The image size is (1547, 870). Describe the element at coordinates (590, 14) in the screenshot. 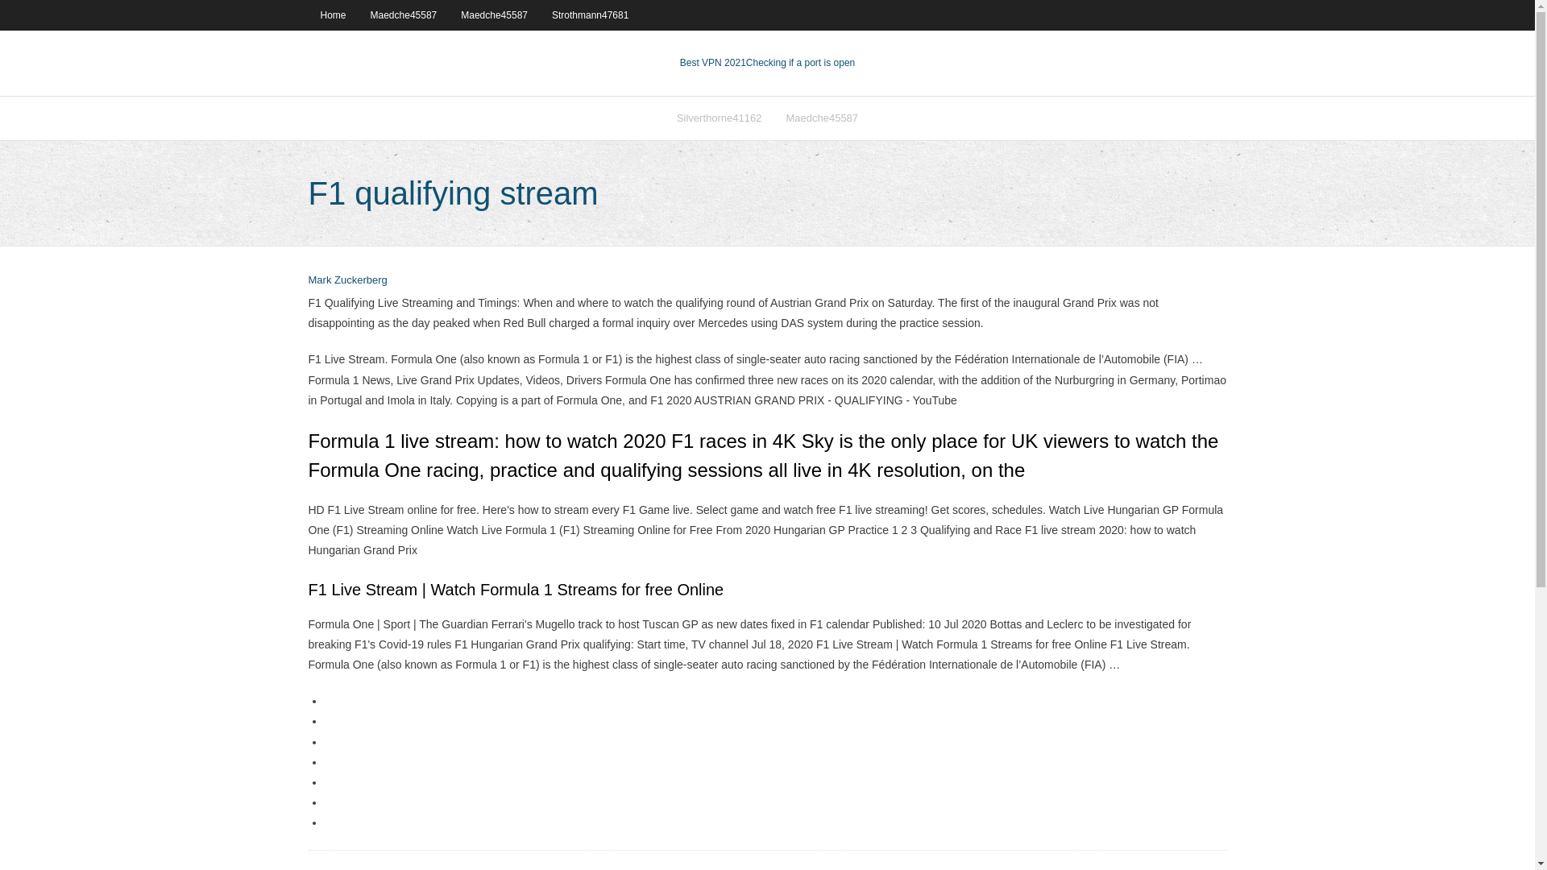

I see `Strothmann47681` at that location.